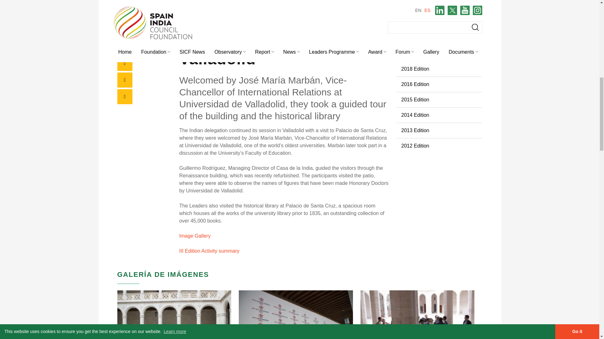 This screenshot has height=339, width=604. What do you see at coordinates (296, 315) in the screenshot?
I see `Detalle del Palacio de Santa Cruz, sede de la universidad` at bounding box center [296, 315].